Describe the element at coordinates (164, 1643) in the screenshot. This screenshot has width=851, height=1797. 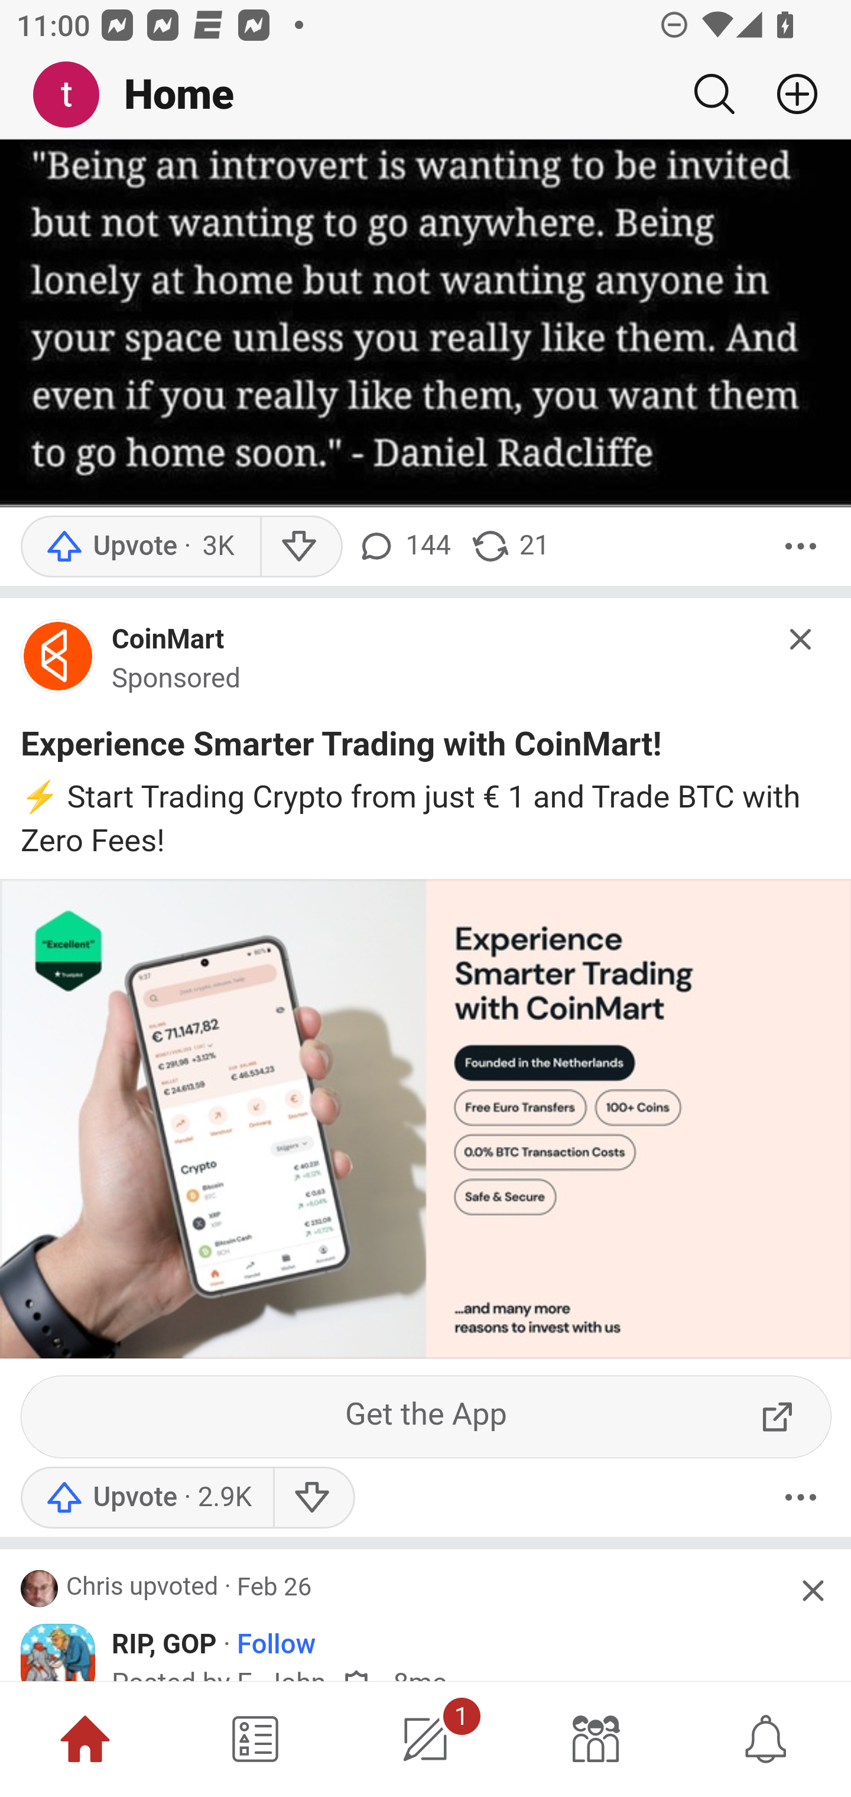
I see `RIP, GOP` at that location.